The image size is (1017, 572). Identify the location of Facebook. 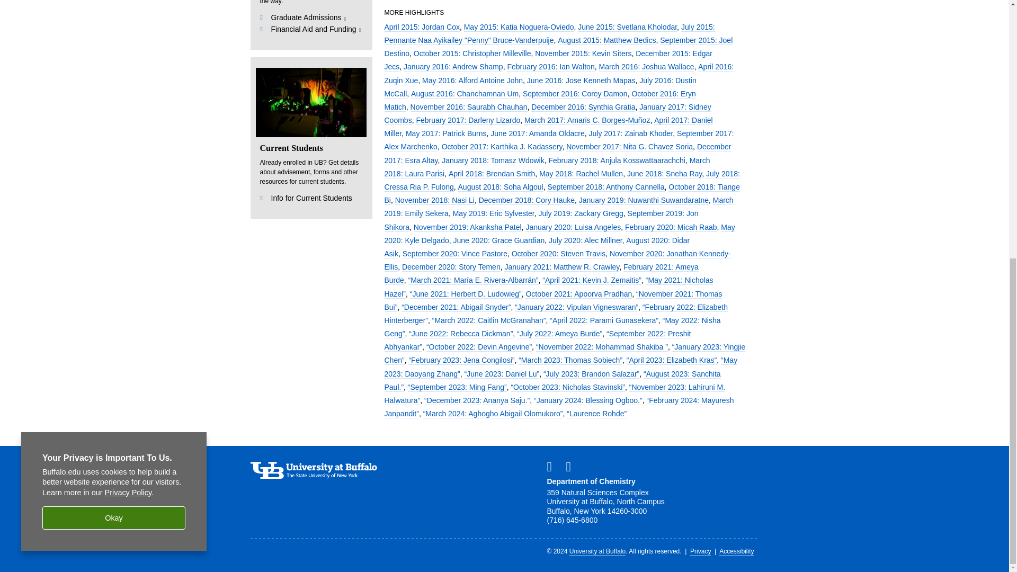
(553, 467).